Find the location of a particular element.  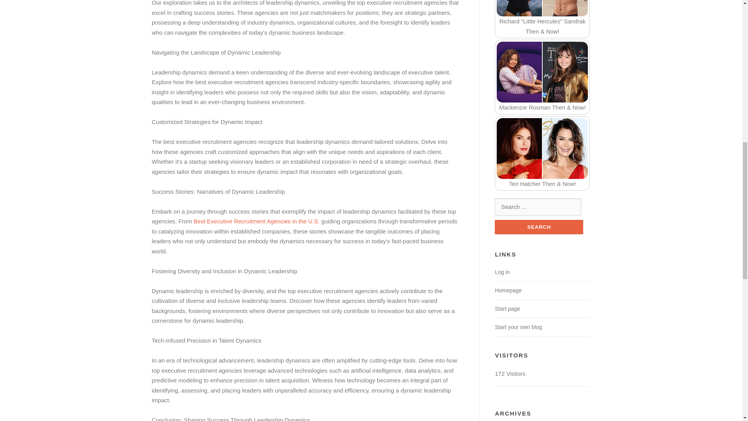

Homepage is located at coordinates (508, 290).